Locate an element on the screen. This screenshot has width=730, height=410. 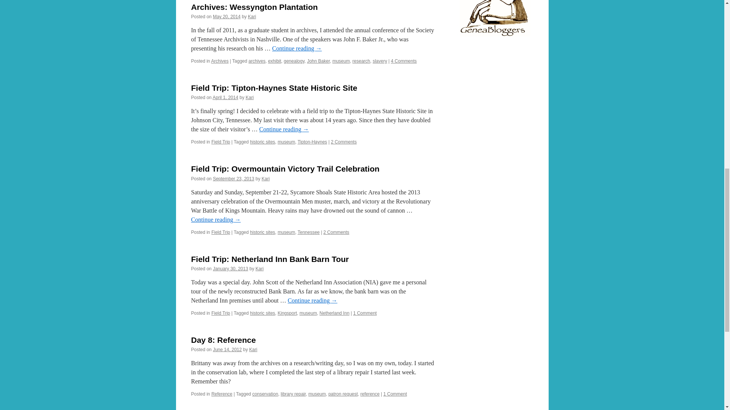
8:47 am is located at coordinates (225, 97).